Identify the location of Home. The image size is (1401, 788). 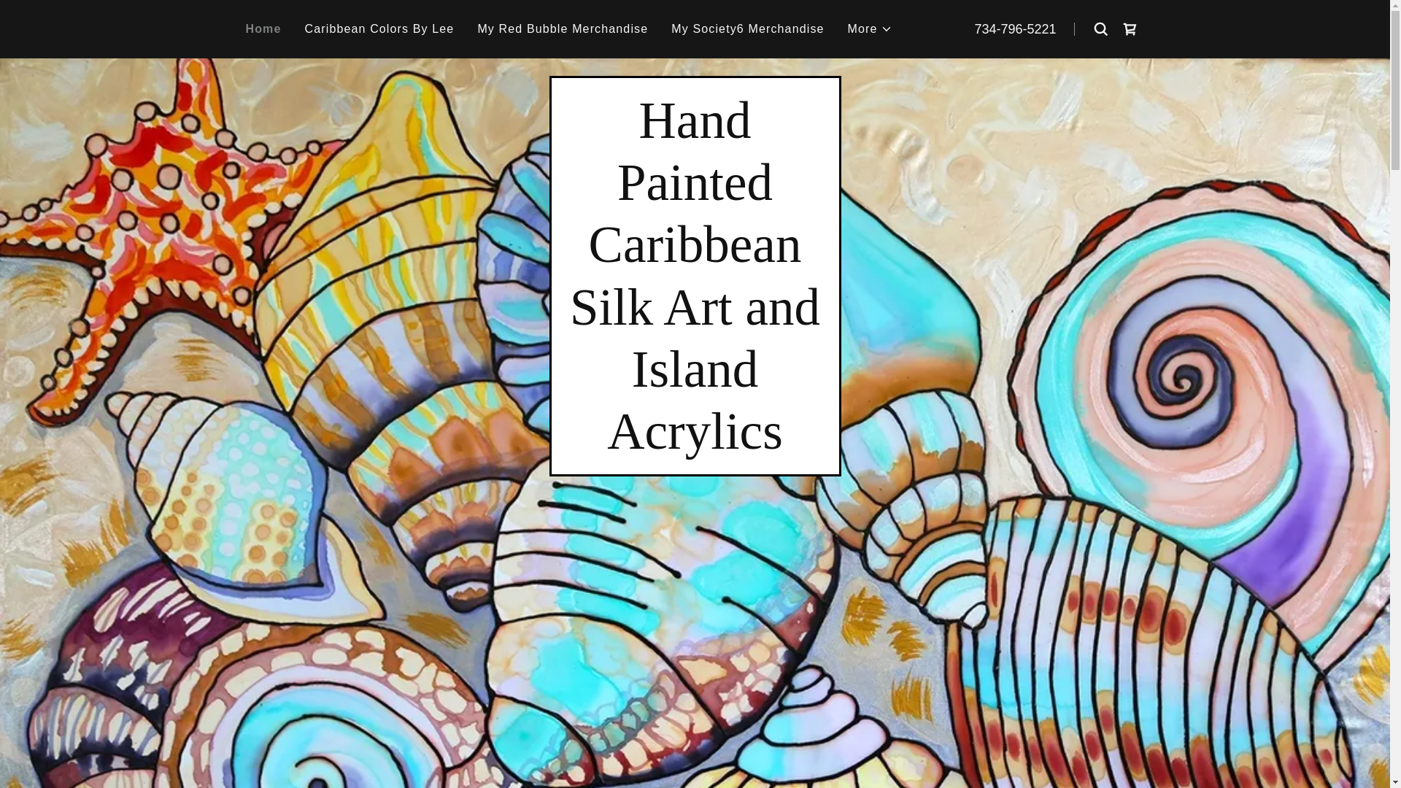
(263, 29).